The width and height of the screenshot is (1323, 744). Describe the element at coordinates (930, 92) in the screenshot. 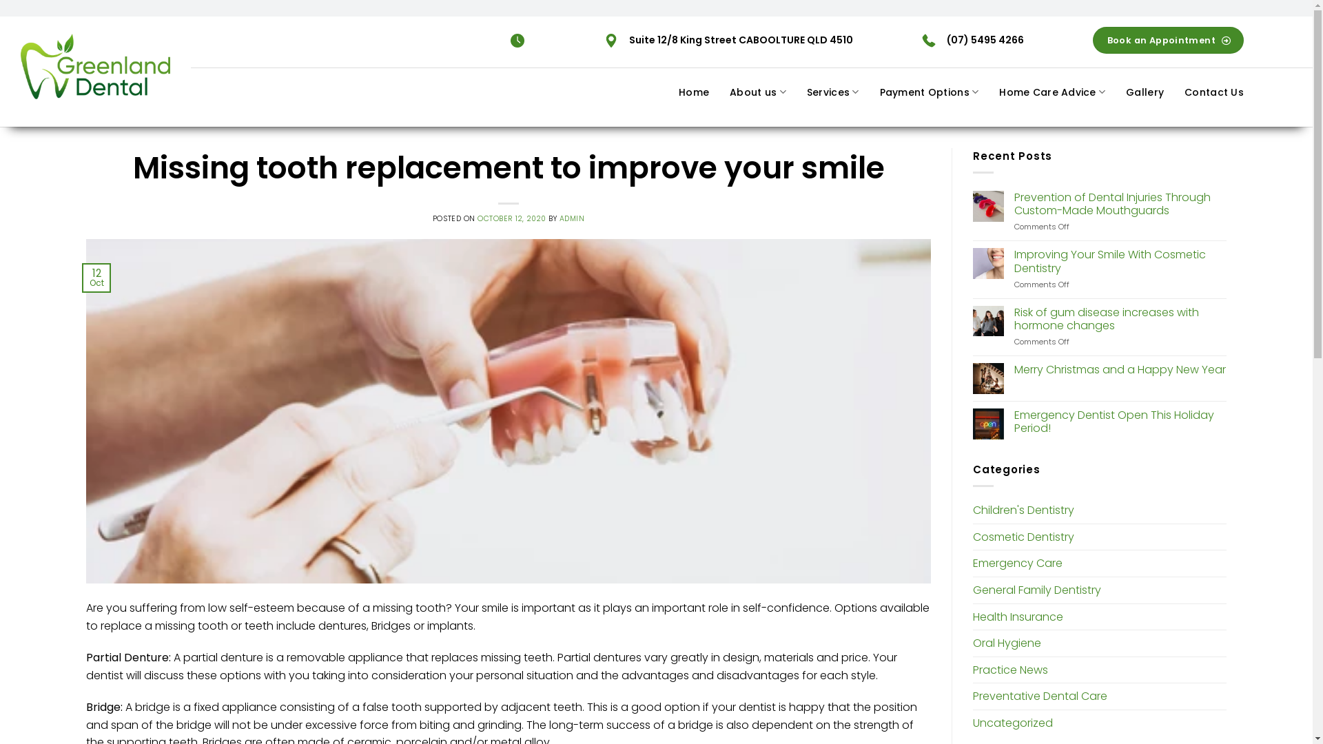

I see `Payment Options` at that location.